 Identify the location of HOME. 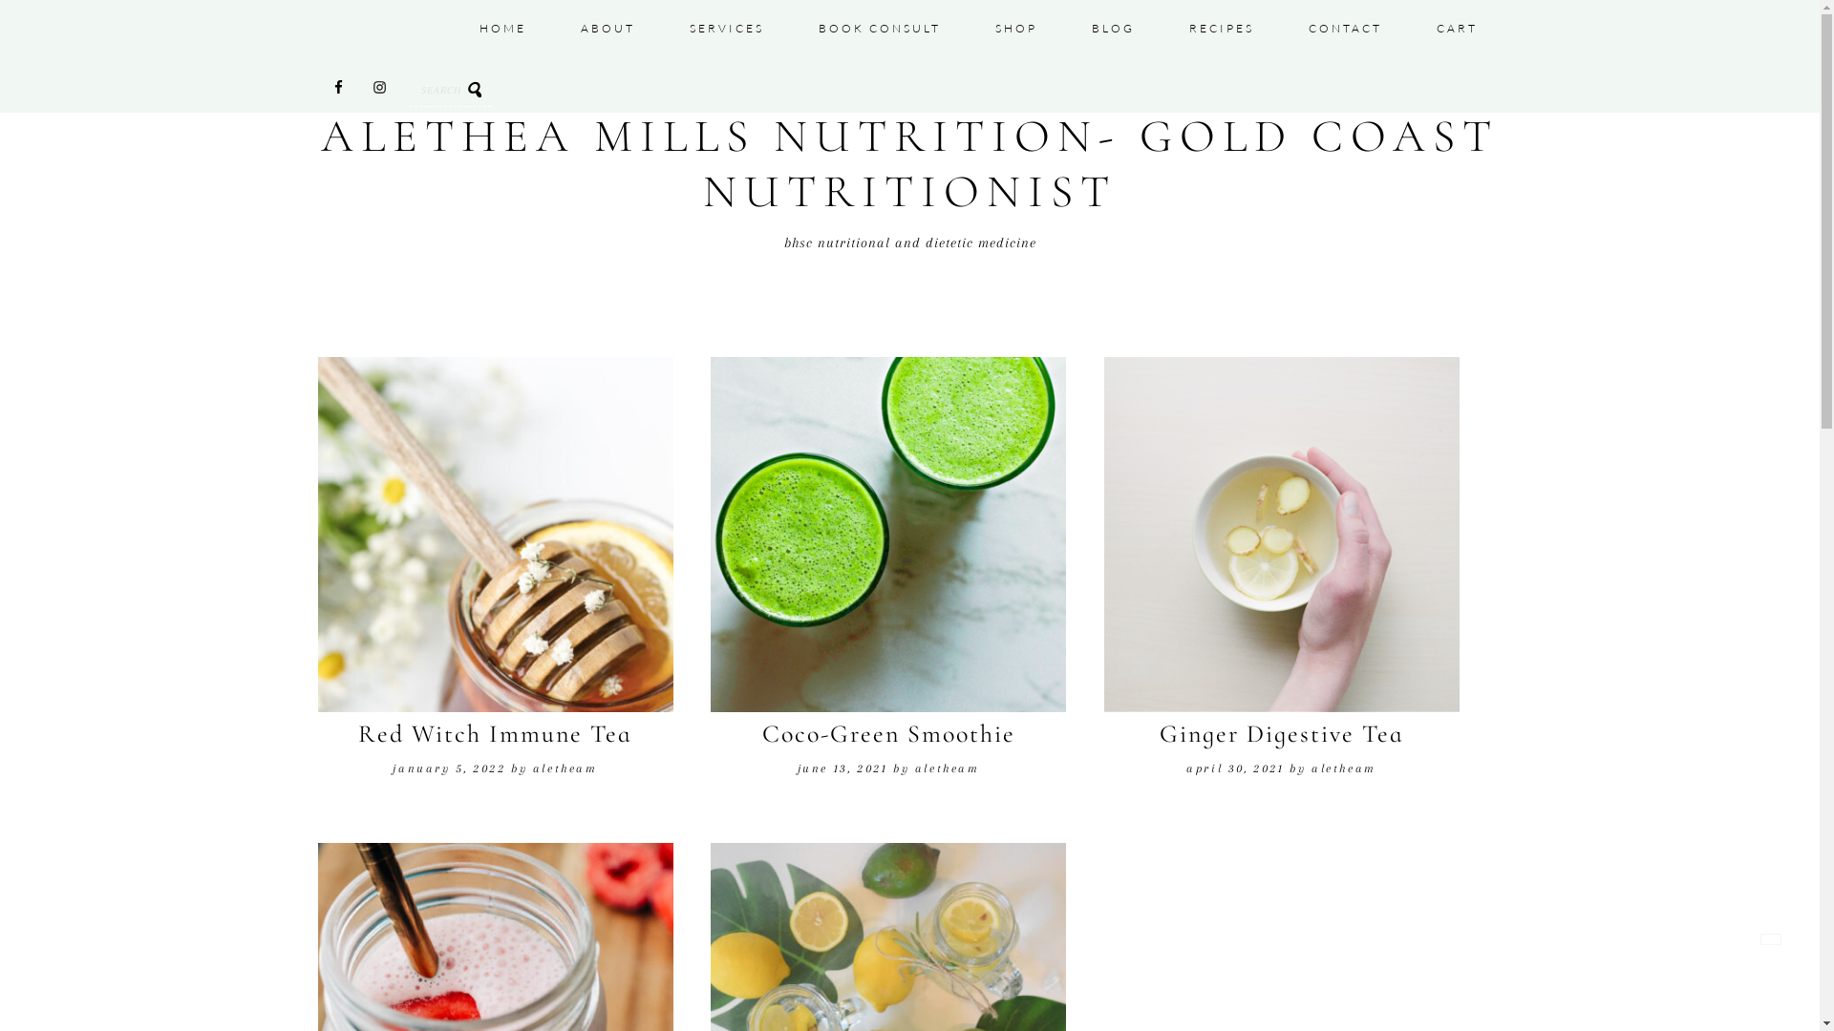
(502, 29).